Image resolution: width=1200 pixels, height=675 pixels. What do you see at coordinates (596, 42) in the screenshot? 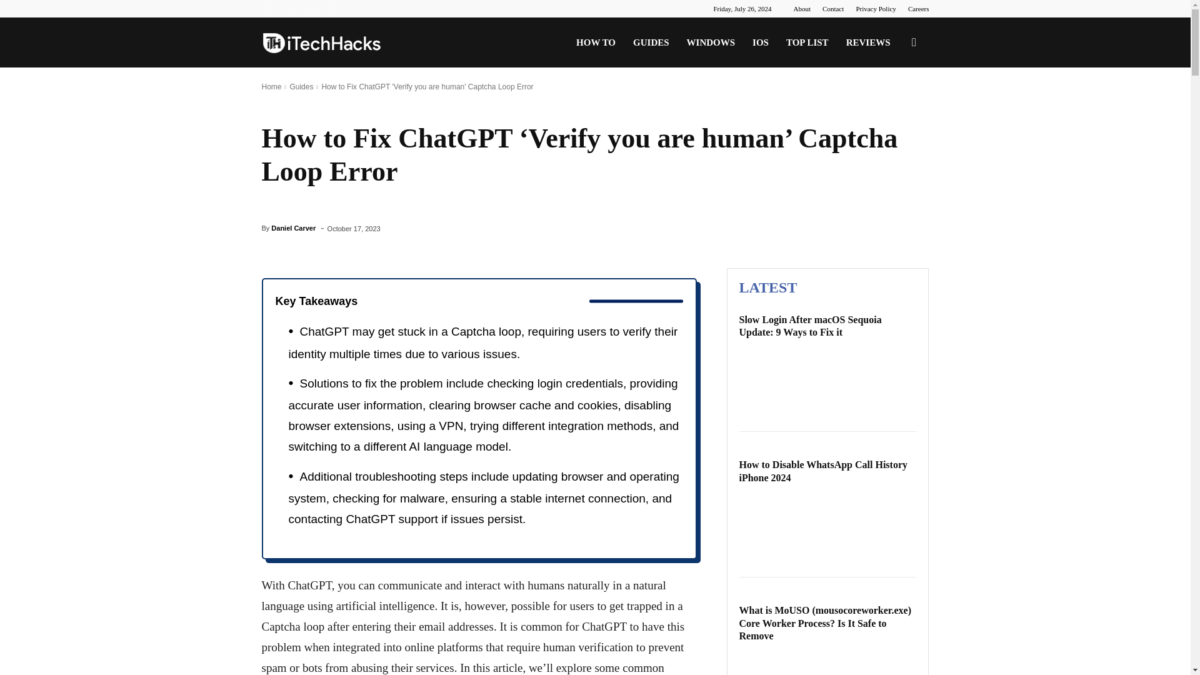
I see `HOW TO` at bounding box center [596, 42].